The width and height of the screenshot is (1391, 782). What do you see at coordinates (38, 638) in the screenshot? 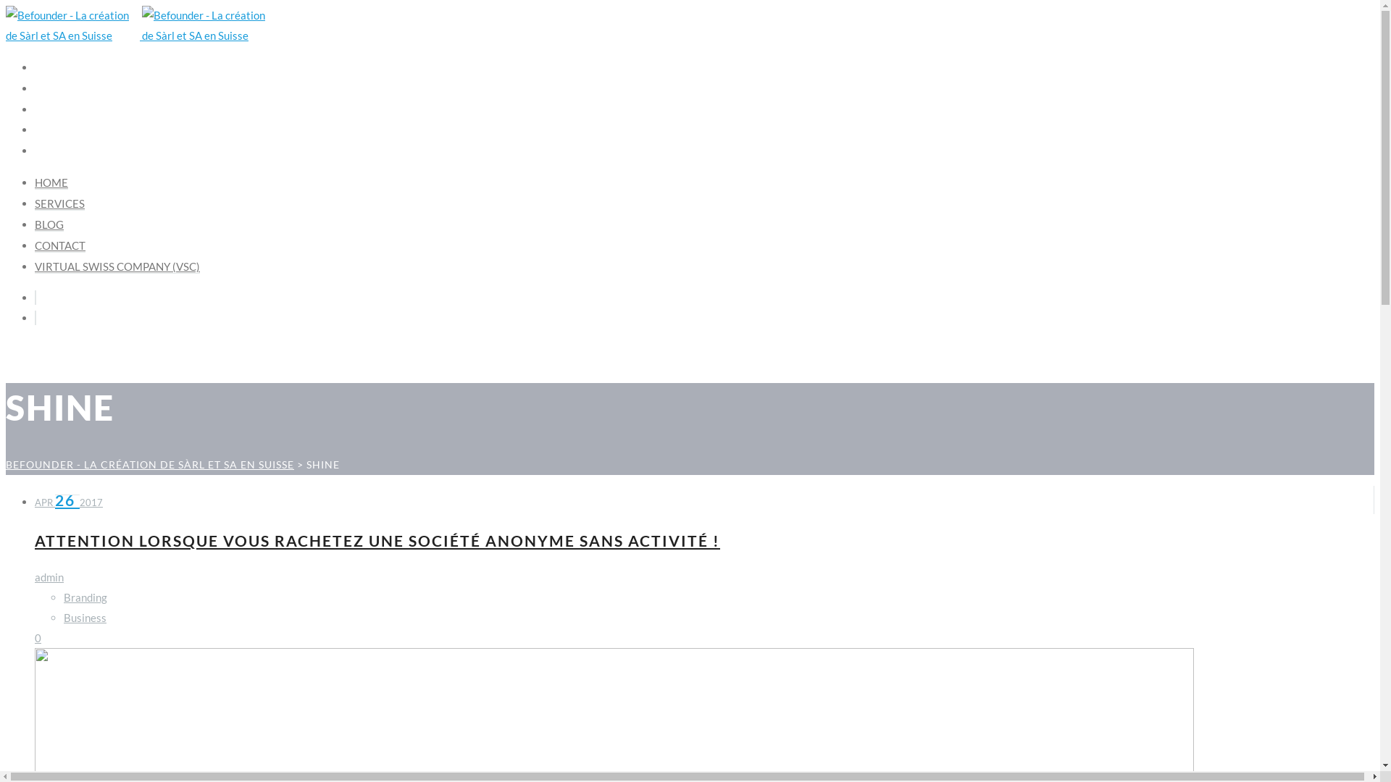
I see `0` at bounding box center [38, 638].